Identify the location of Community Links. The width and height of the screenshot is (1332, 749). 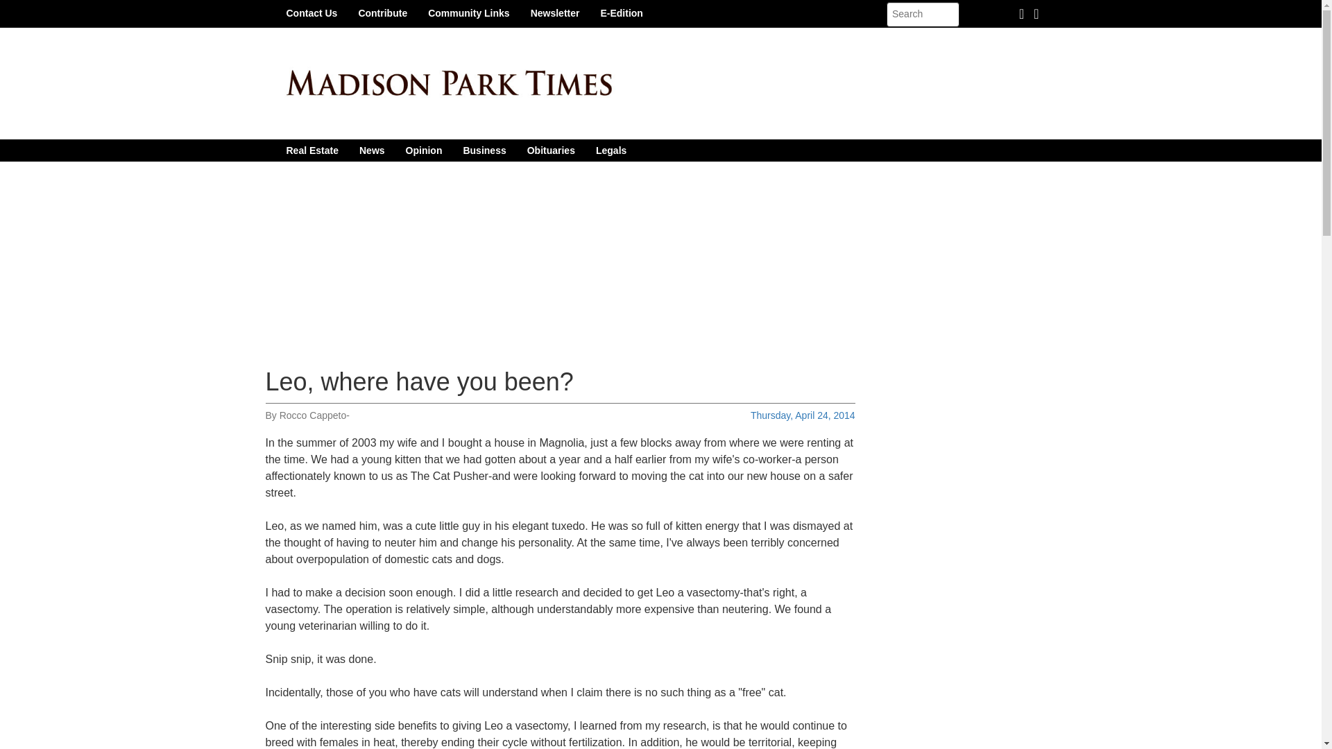
(468, 12).